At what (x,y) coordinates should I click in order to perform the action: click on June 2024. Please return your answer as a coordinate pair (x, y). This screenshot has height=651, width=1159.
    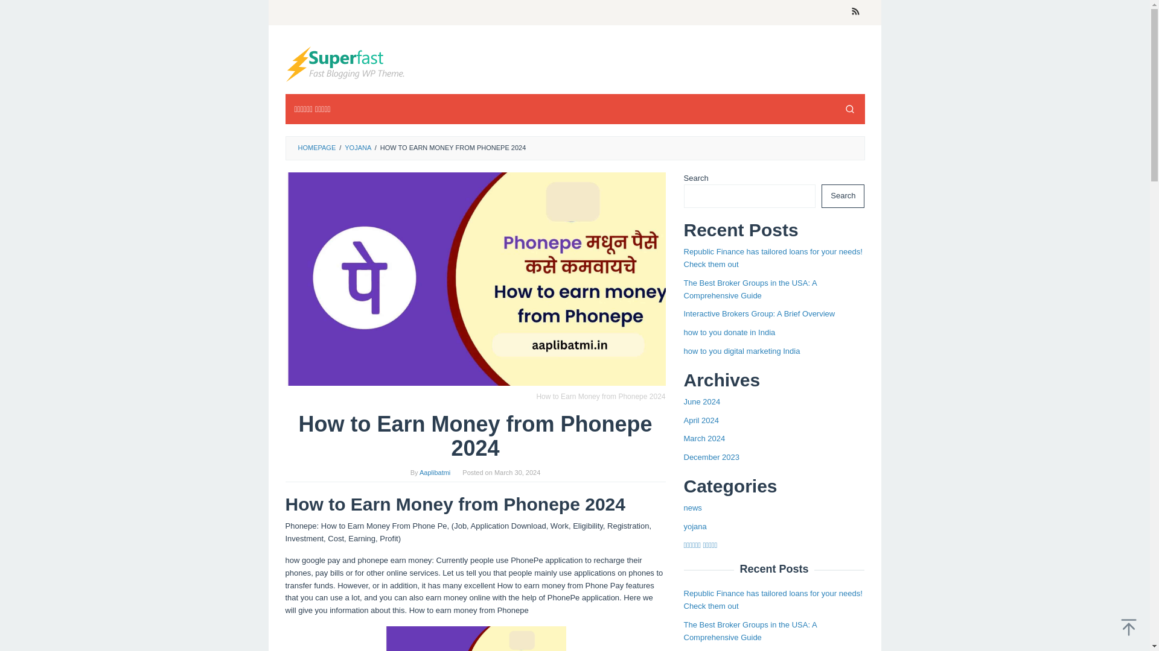
    Looking at the image, I should click on (701, 401).